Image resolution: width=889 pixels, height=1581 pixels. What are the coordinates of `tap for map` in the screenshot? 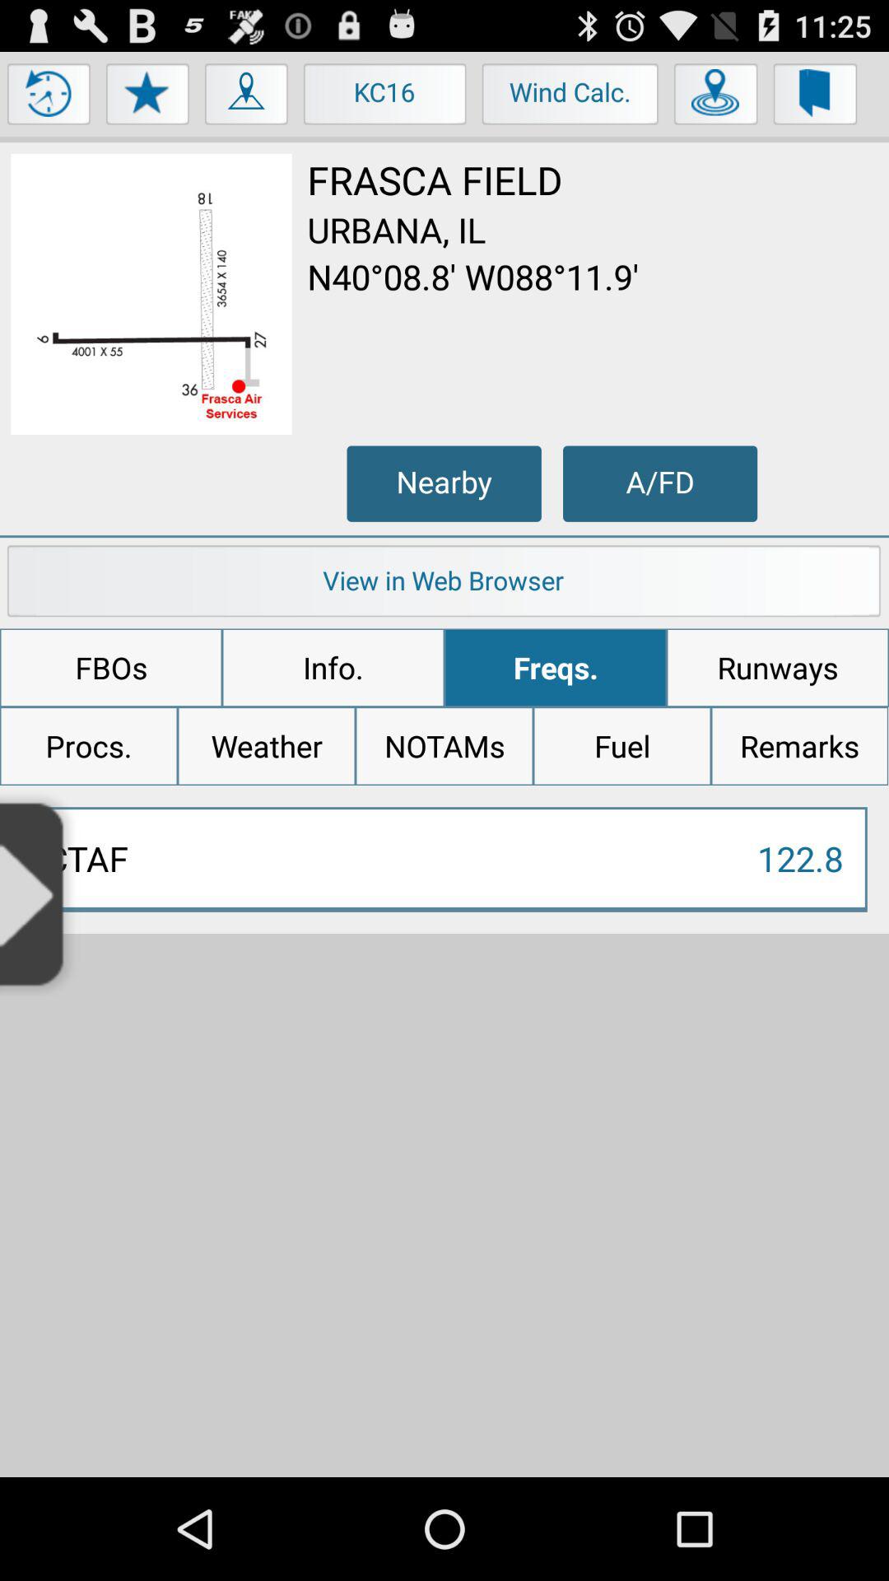 It's located at (247, 98).